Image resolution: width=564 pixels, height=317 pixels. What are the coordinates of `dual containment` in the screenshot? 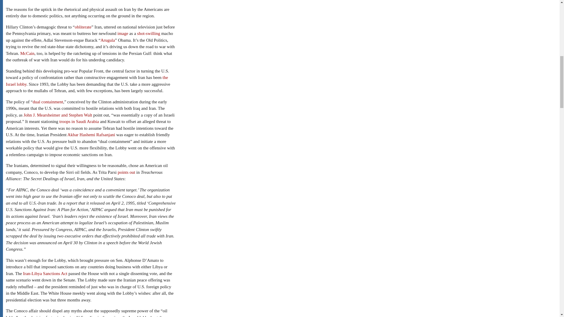 It's located at (48, 102).